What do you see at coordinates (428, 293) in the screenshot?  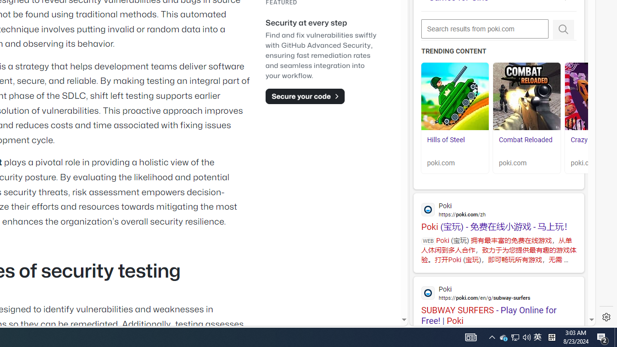 I see `Global web icon` at bounding box center [428, 293].